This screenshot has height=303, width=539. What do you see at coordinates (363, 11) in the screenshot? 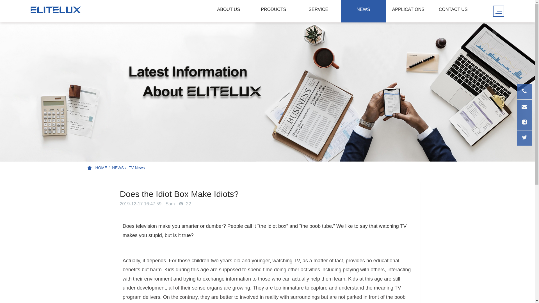
I see `NEWS` at bounding box center [363, 11].